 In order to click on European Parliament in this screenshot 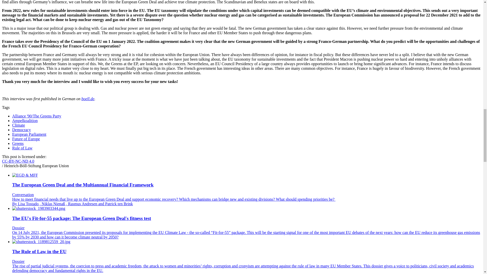, I will do `click(29, 134)`.